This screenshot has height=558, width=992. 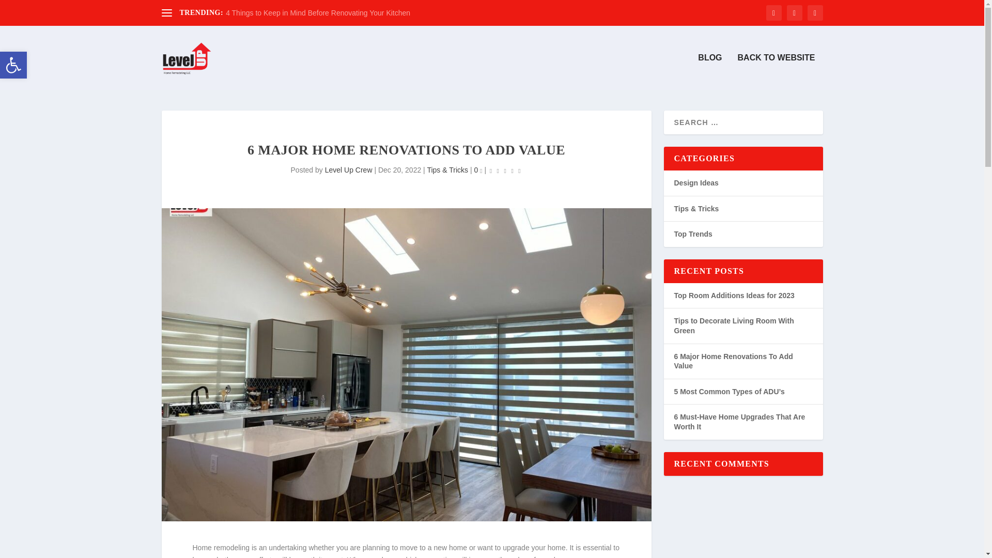 What do you see at coordinates (505, 171) in the screenshot?
I see `Rating: 0.00` at bounding box center [505, 171].